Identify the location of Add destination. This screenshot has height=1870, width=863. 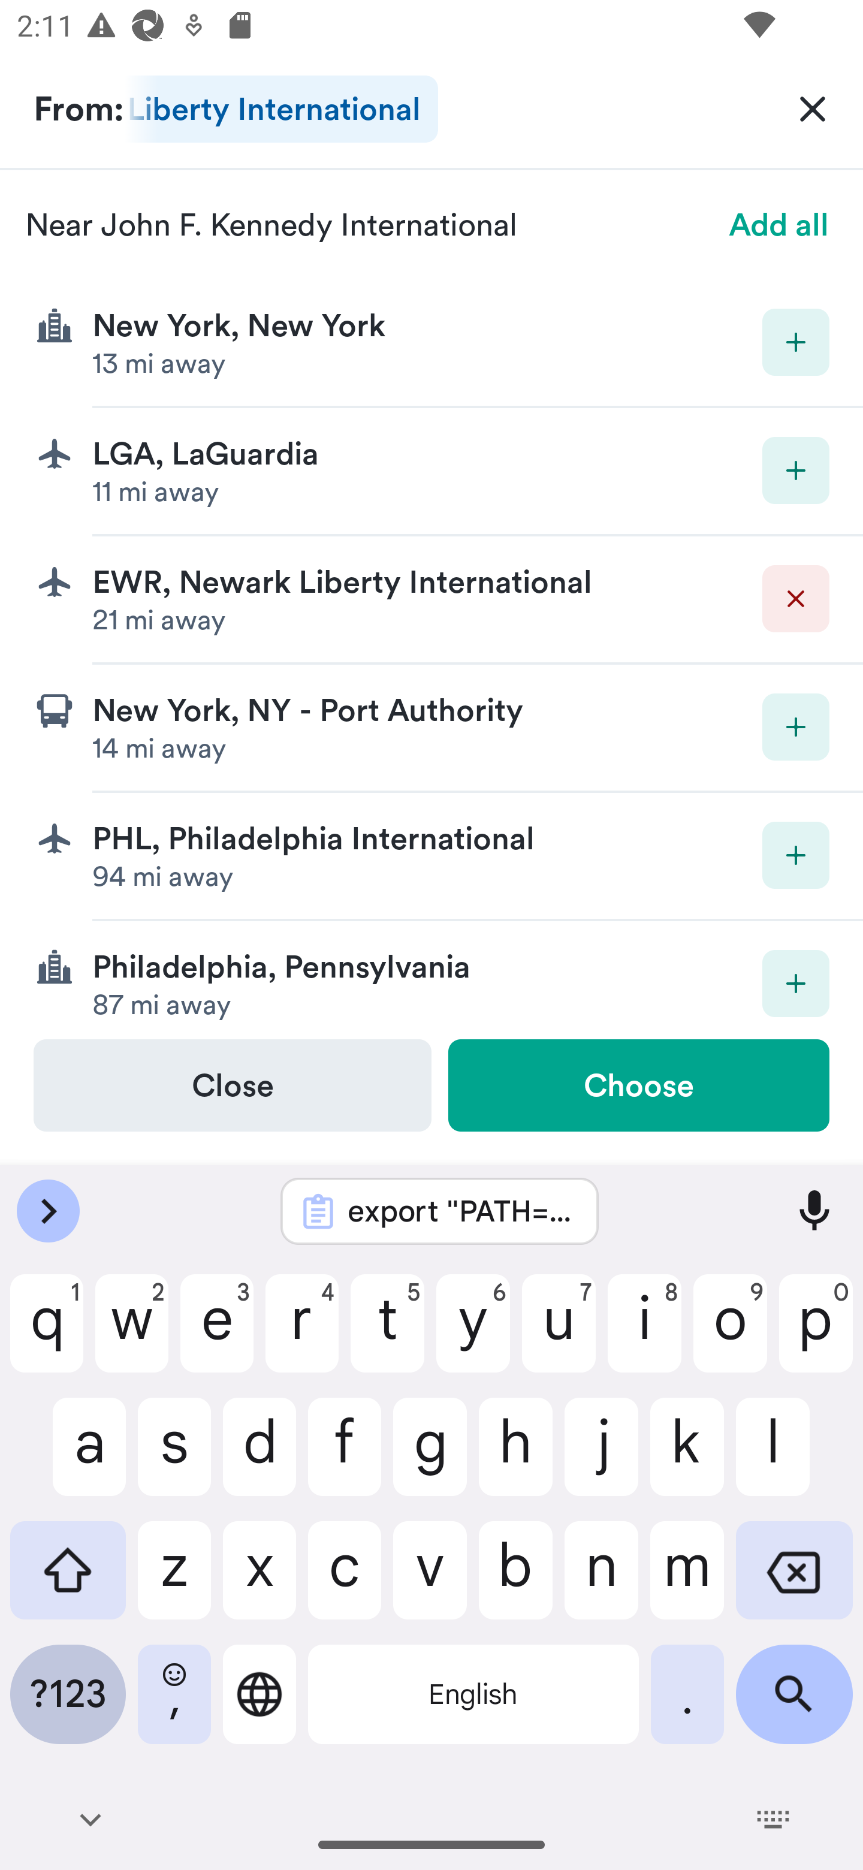
(796, 342).